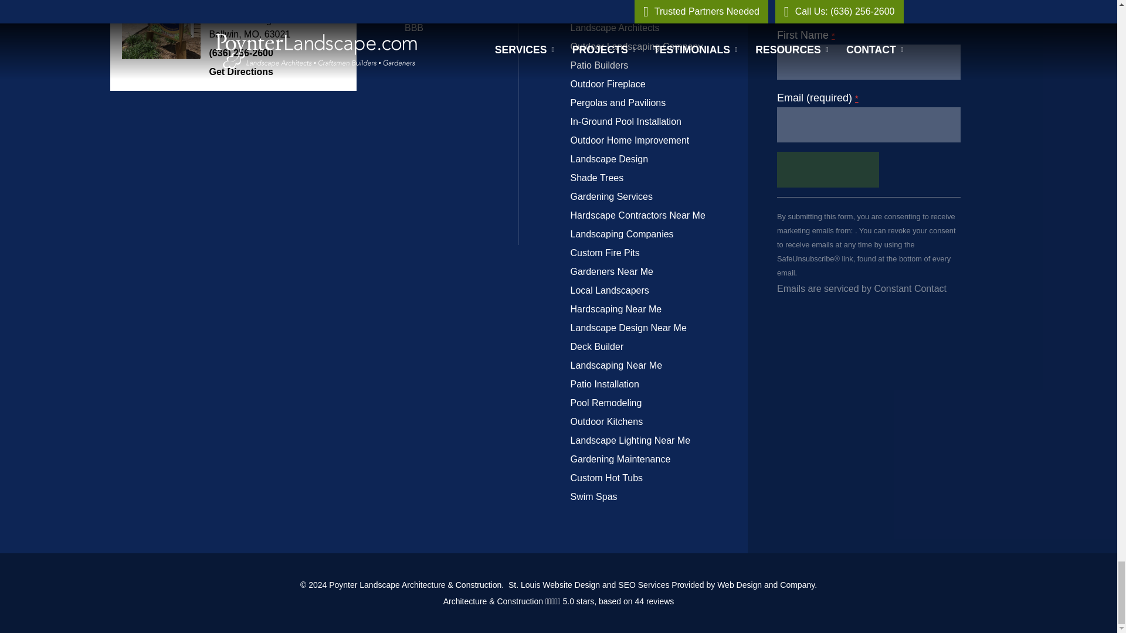 The image size is (1126, 633). Describe the element at coordinates (833, 35) in the screenshot. I see `required` at that location.